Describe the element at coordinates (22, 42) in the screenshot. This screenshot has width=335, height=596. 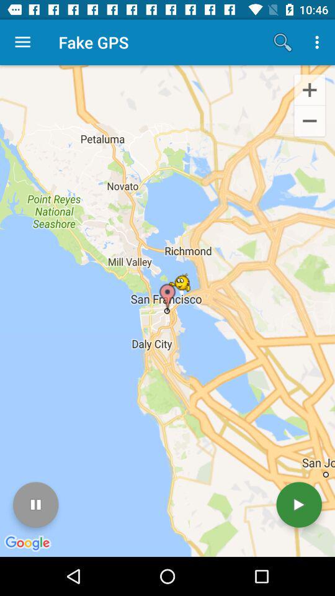
I see `select item to the left of the fake gps item` at that location.